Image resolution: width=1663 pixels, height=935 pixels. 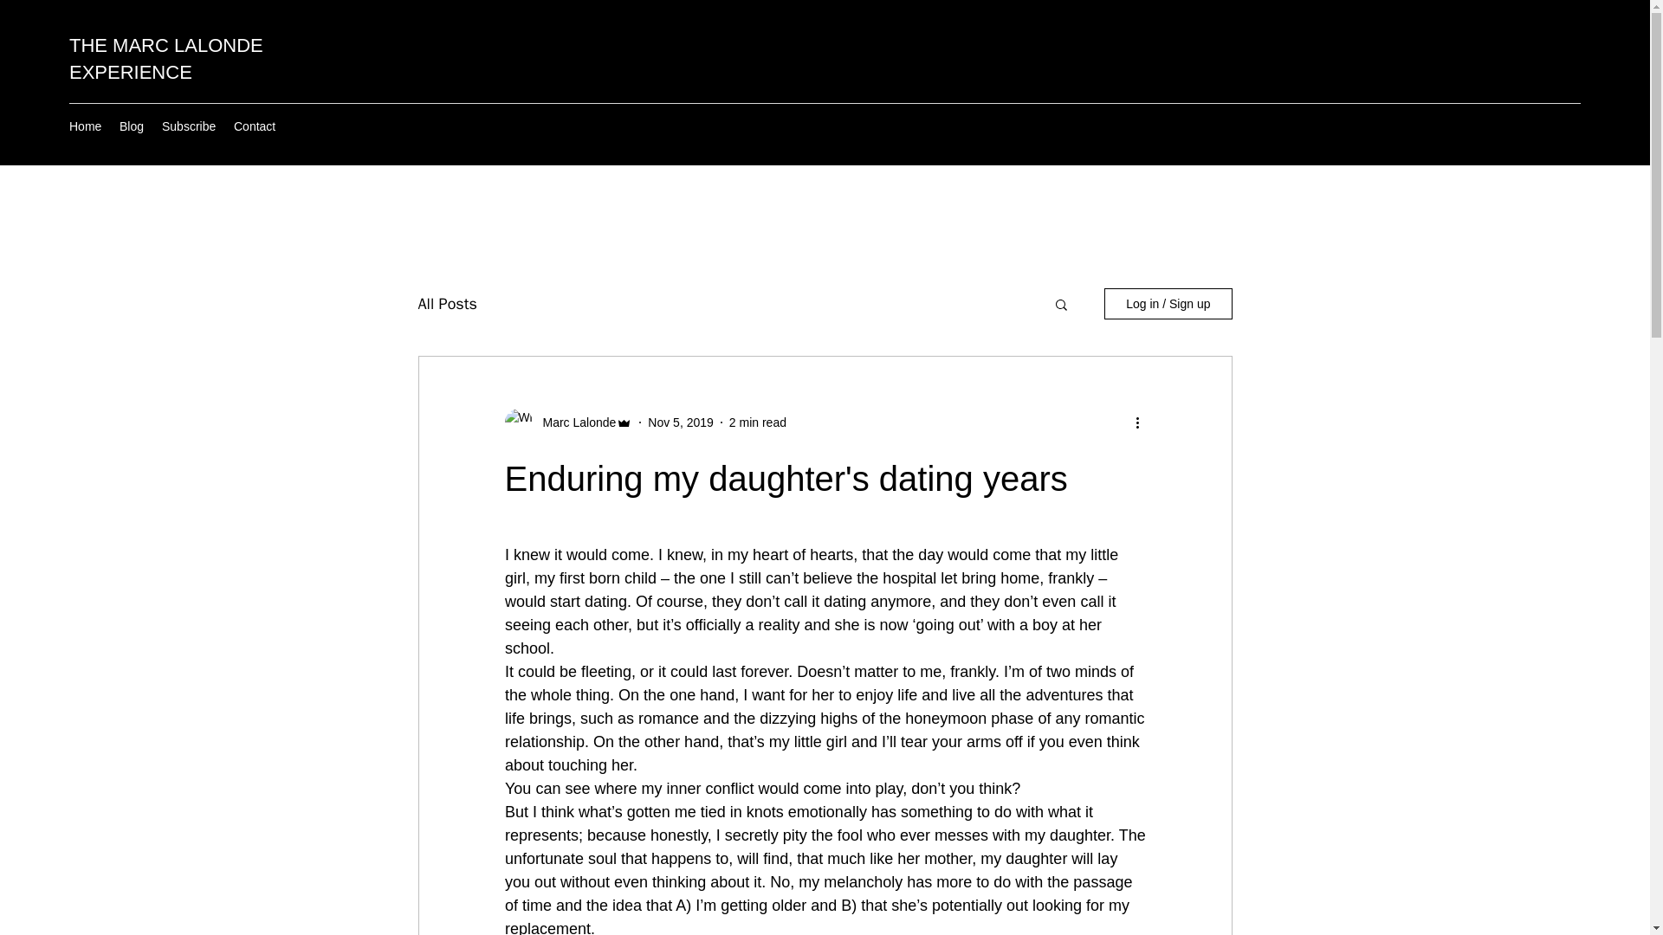 I want to click on 2 min read, so click(x=758, y=422).